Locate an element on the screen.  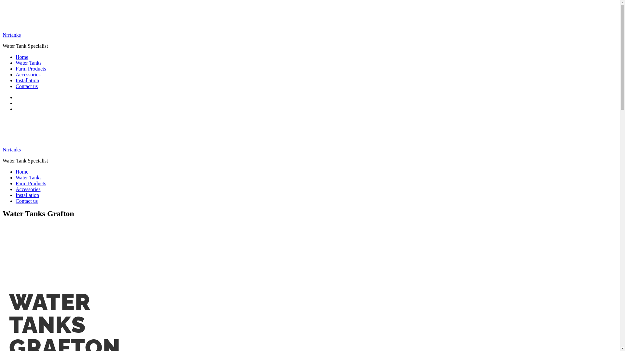
Contact us is located at coordinates (27, 86).